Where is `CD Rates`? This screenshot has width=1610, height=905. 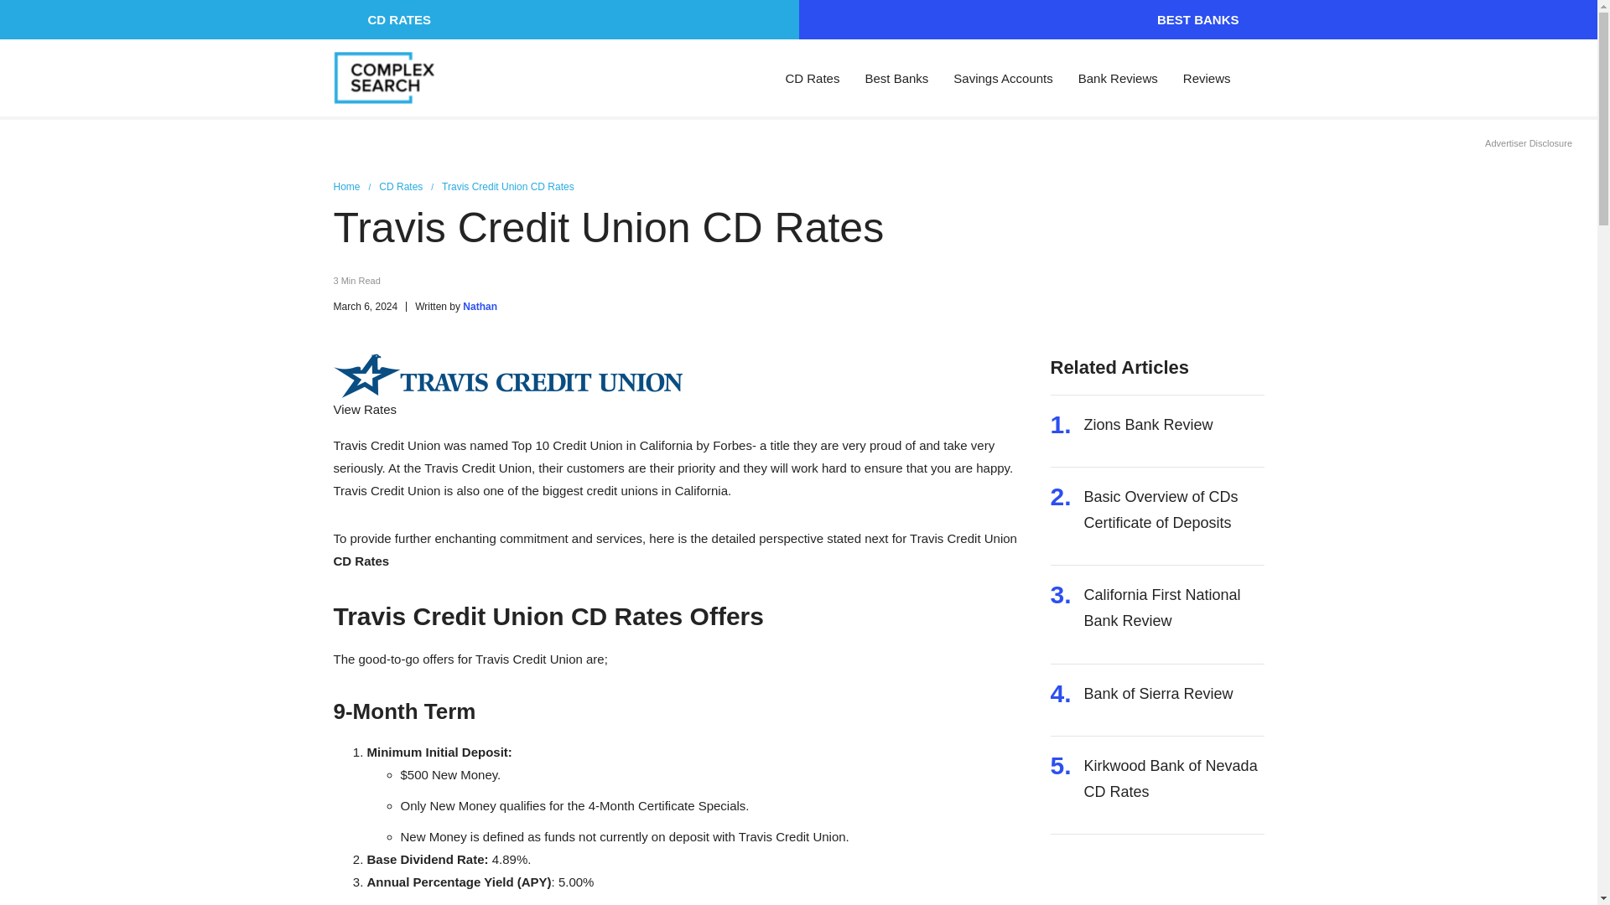 CD Rates is located at coordinates (409, 188).